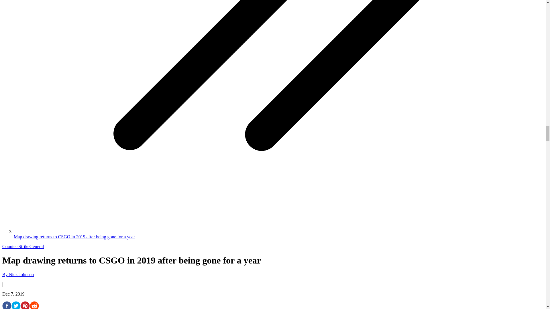  What do you see at coordinates (18, 274) in the screenshot?
I see `By Nick Johnson` at bounding box center [18, 274].